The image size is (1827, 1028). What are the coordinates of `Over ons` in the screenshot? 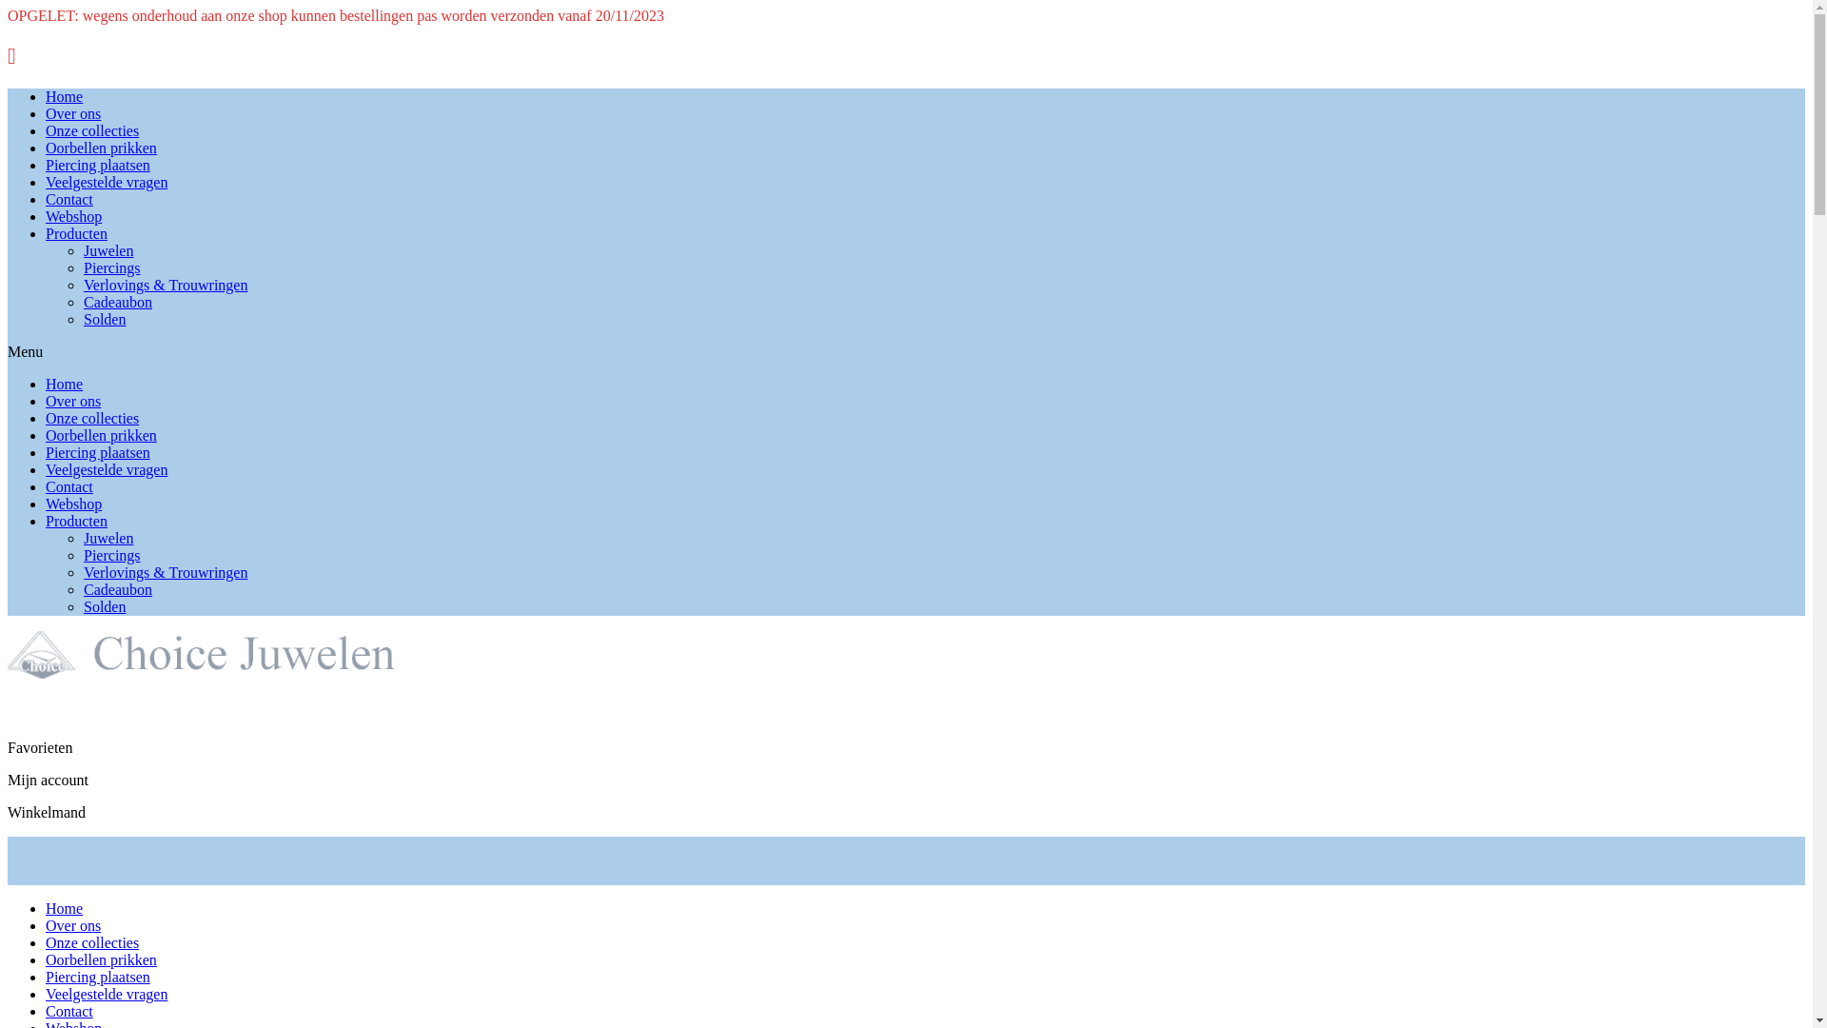 It's located at (73, 402).